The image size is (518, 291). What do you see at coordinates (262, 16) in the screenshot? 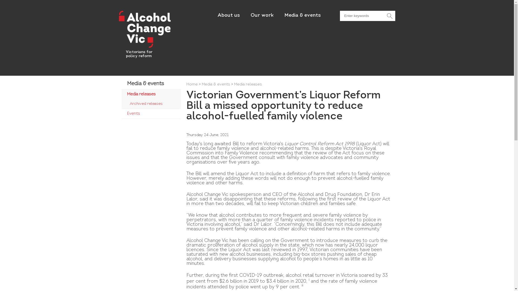
I see `Our work` at bounding box center [262, 16].